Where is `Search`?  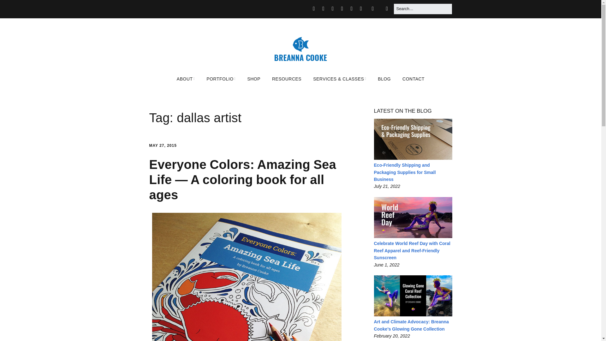
Search is located at coordinates (12, 7).